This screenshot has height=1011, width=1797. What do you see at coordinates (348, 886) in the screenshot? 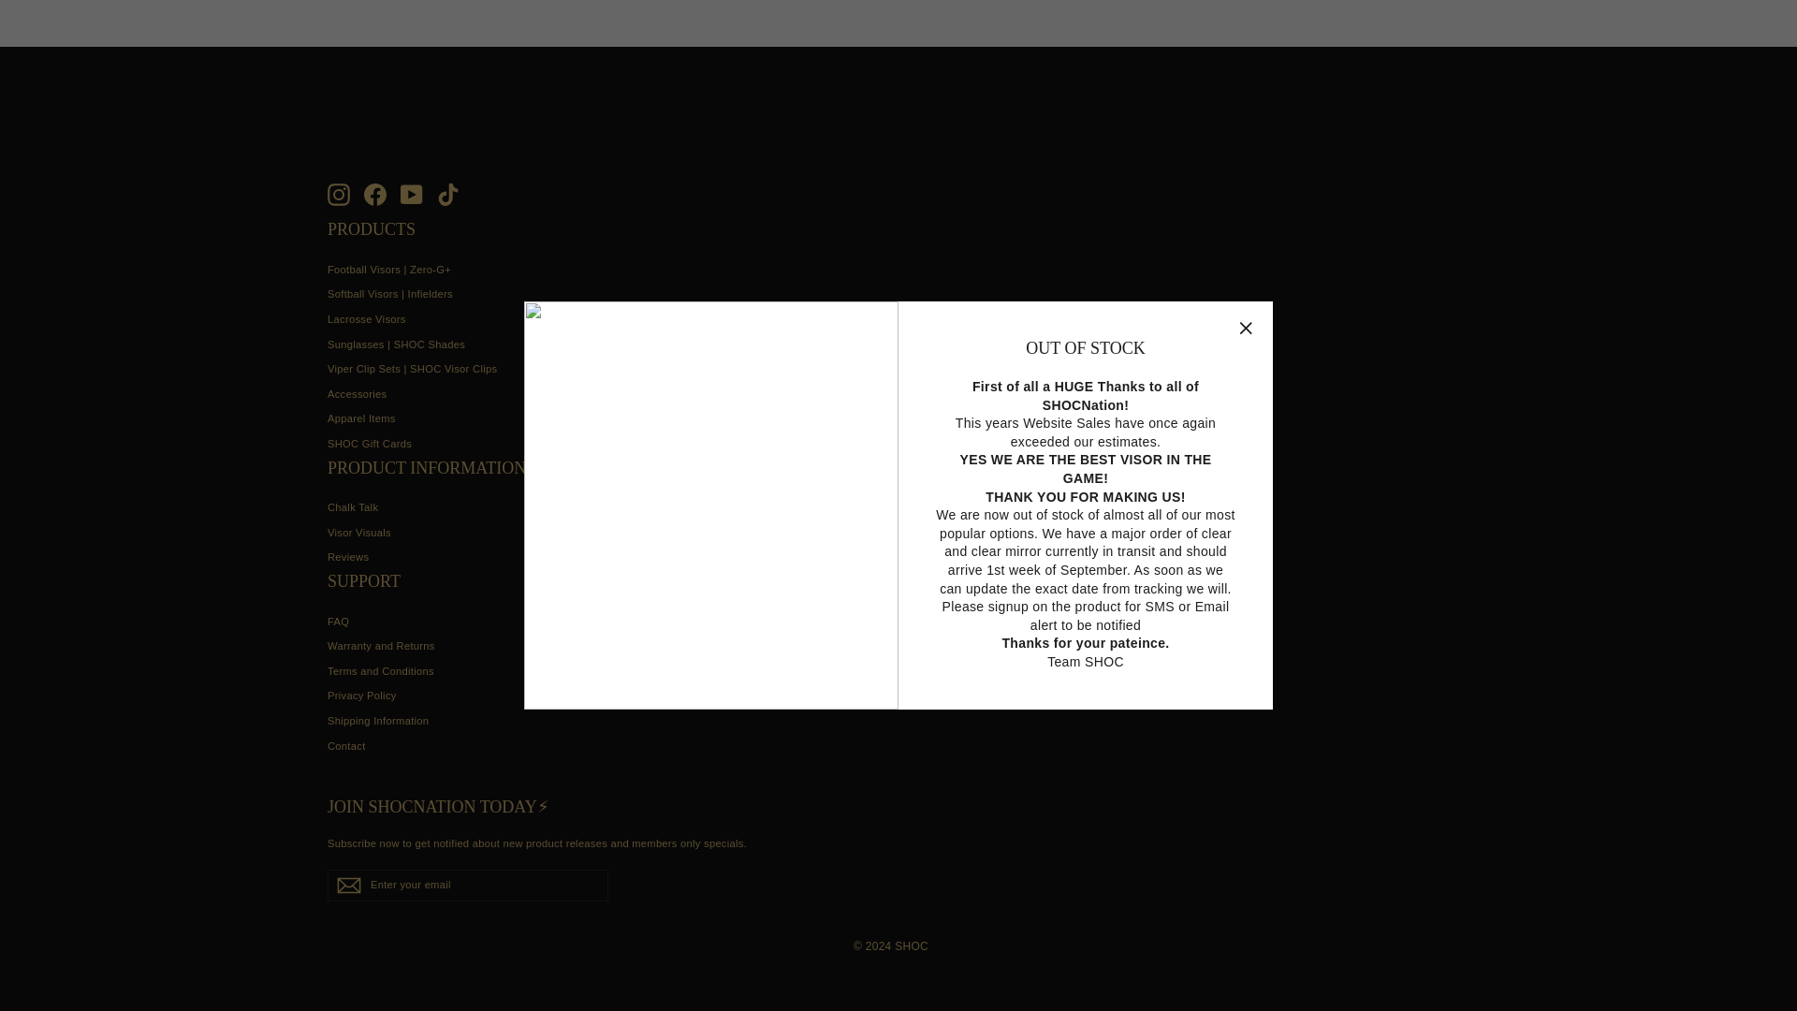
I see `icon-email` at bounding box center [348, 886].